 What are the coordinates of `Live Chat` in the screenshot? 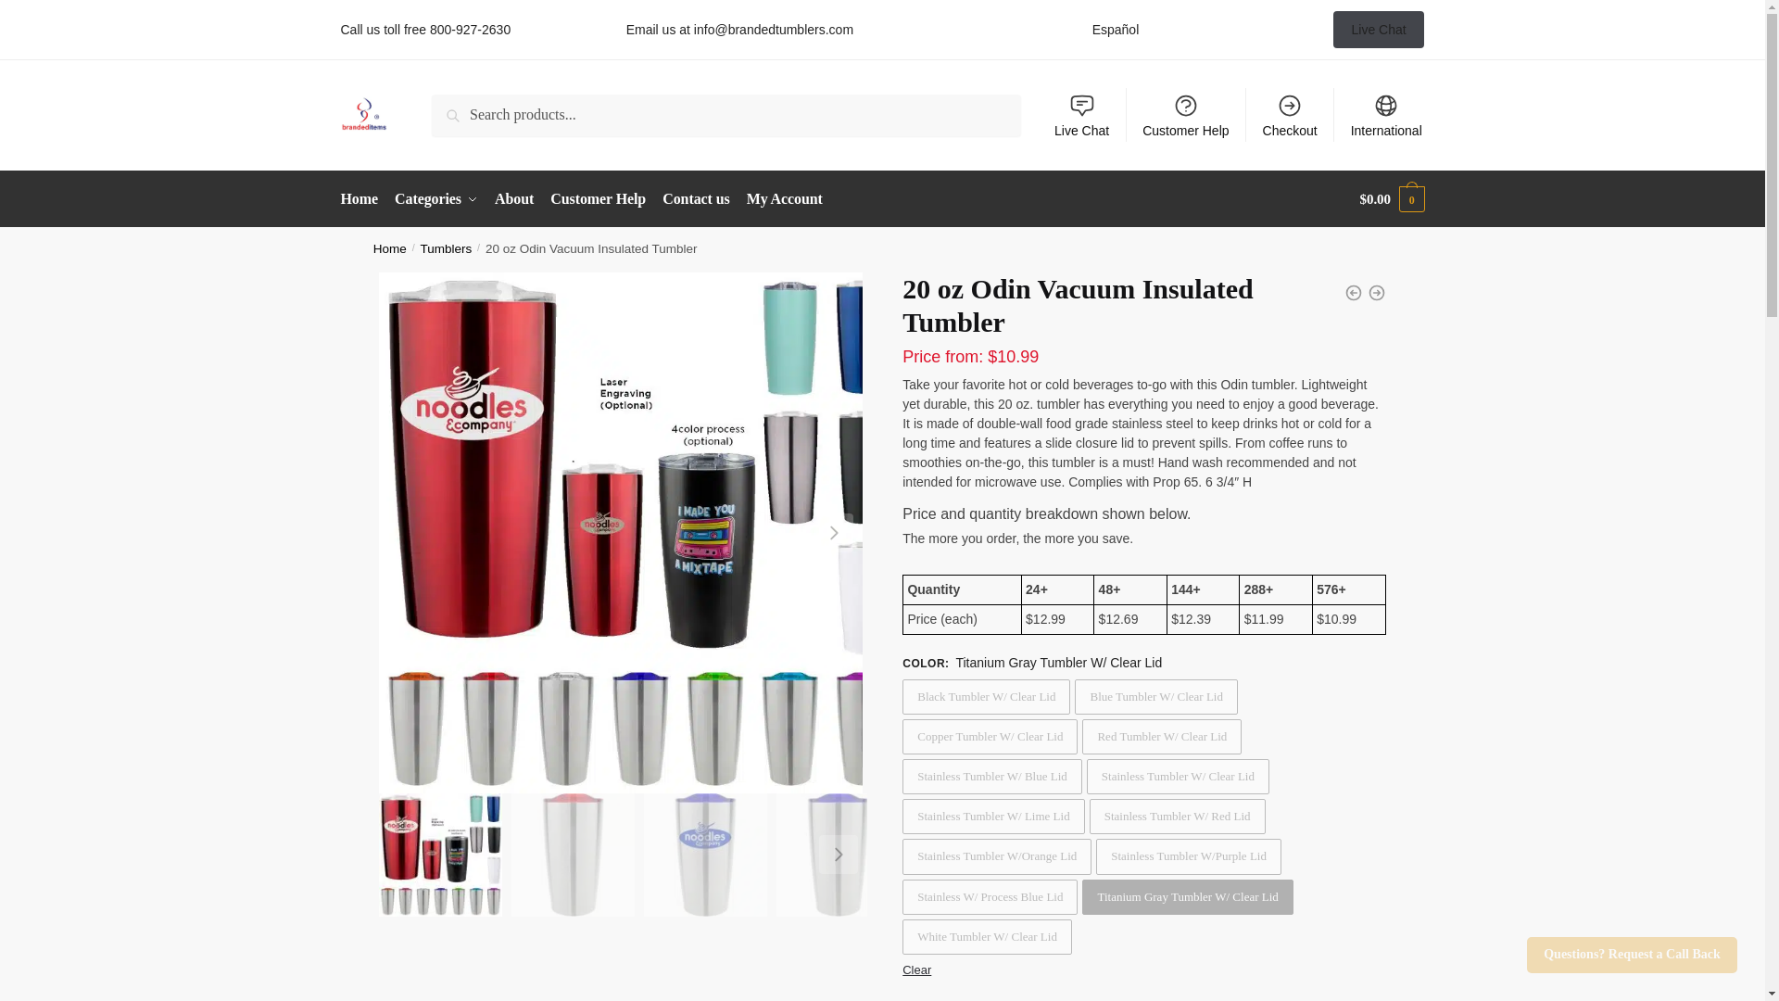 It's located at (1379, 29).